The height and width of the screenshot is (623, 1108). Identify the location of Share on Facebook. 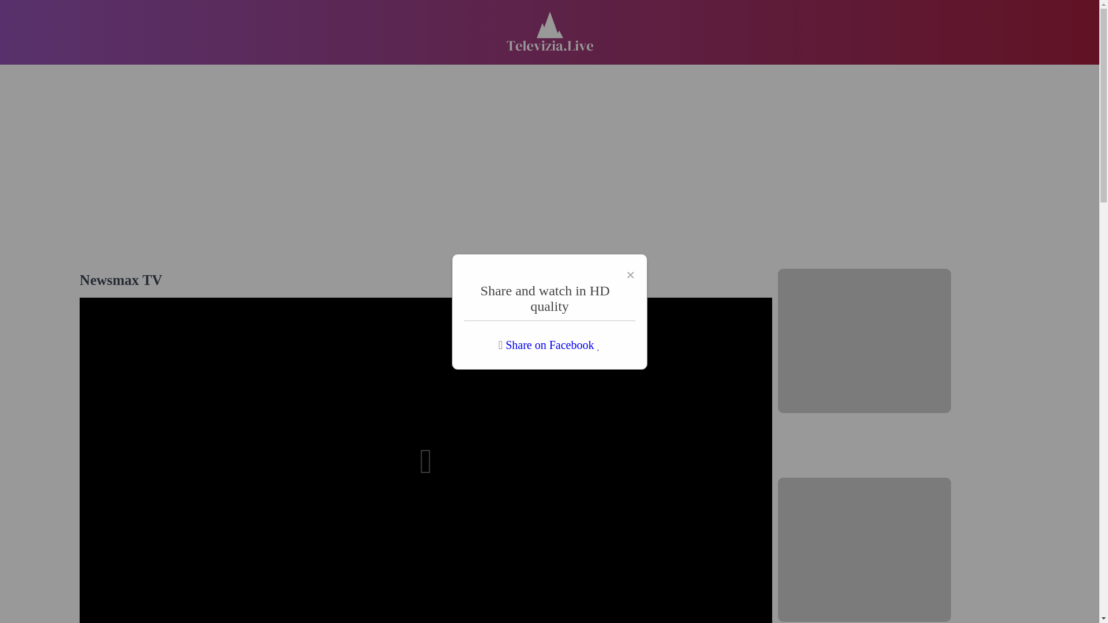
(549, 344).